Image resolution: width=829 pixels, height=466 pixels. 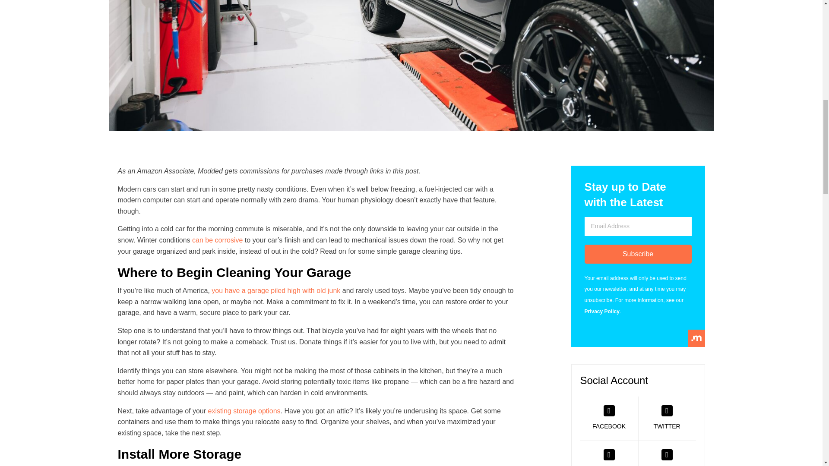 I want to click on you have a garage piled high with old junk, so click(x=275, y=290).